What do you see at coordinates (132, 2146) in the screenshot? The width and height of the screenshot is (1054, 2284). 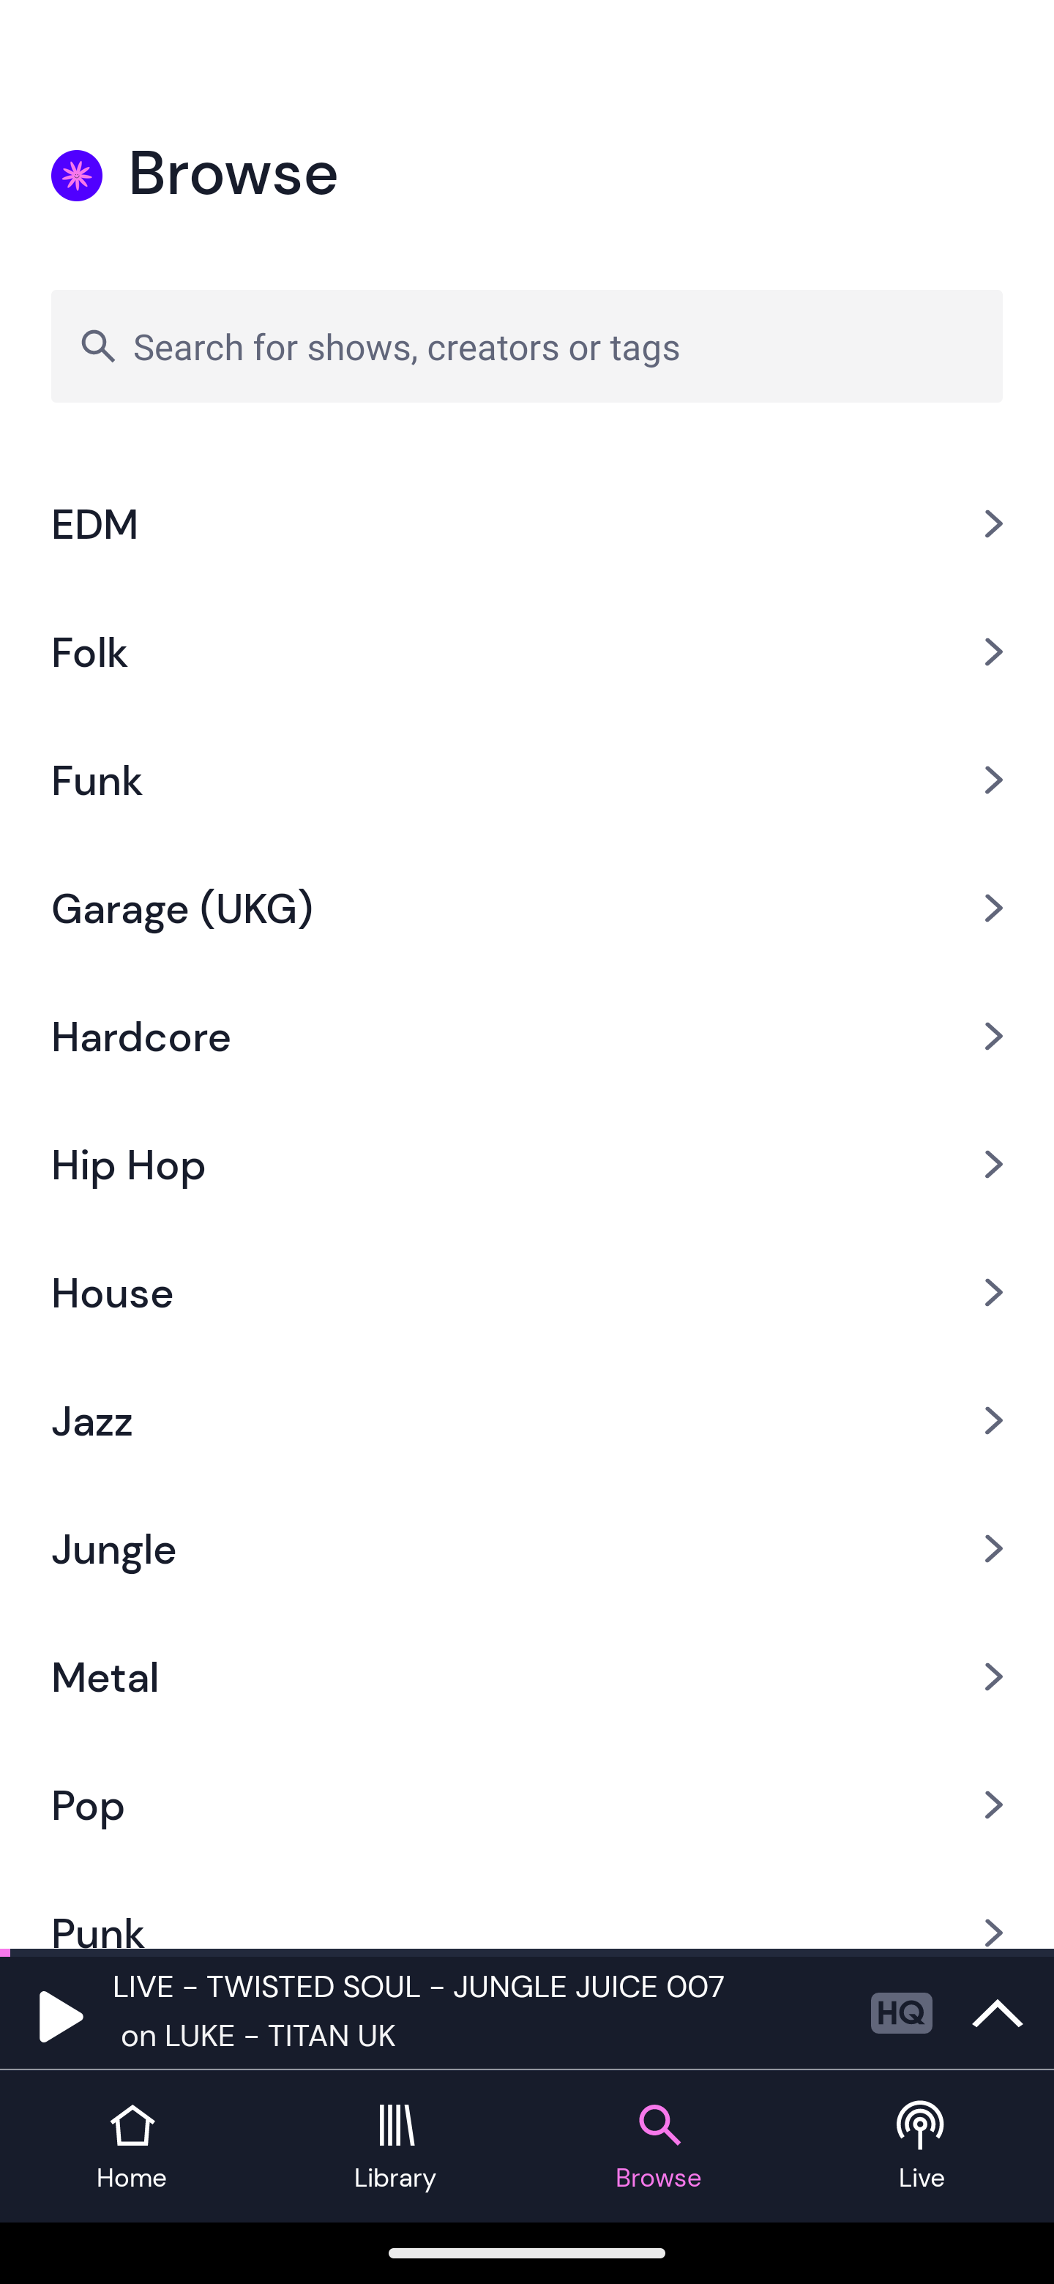 I see `Home tab Home` at bounding box center [132, 2146].